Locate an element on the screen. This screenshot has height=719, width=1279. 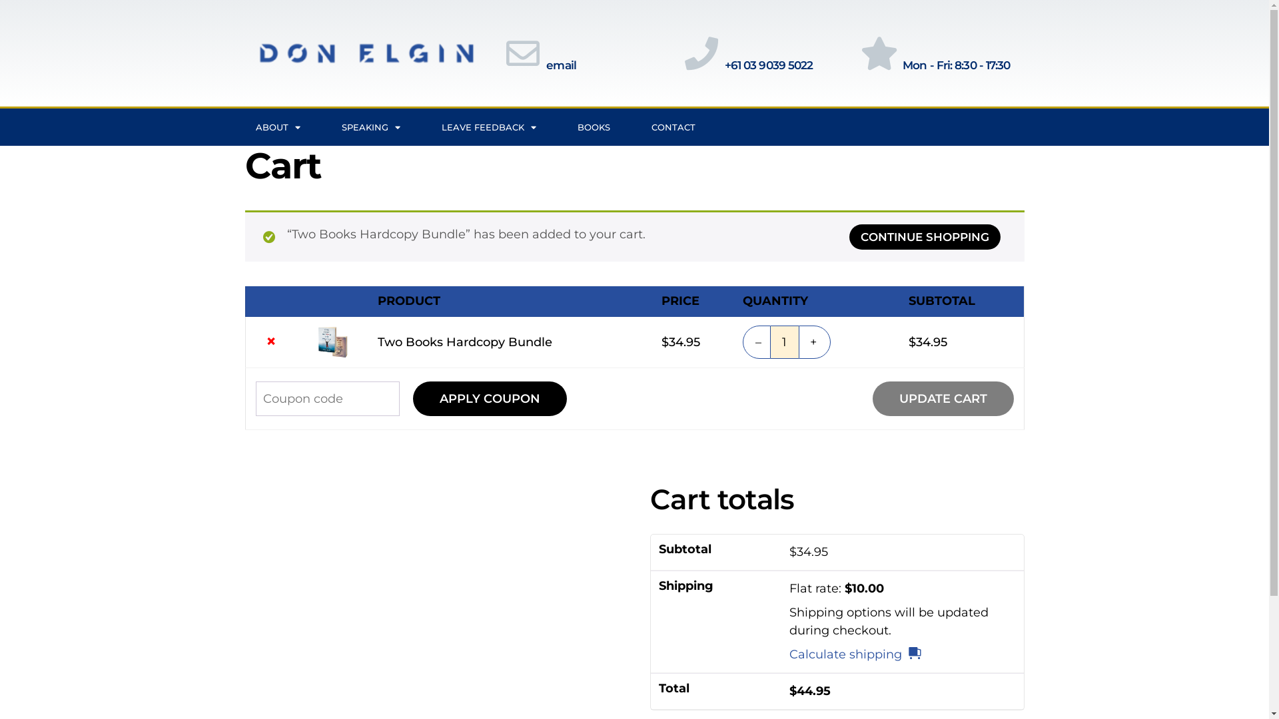
CONTINUE SHOPPING is located at coordinates (925, 237).